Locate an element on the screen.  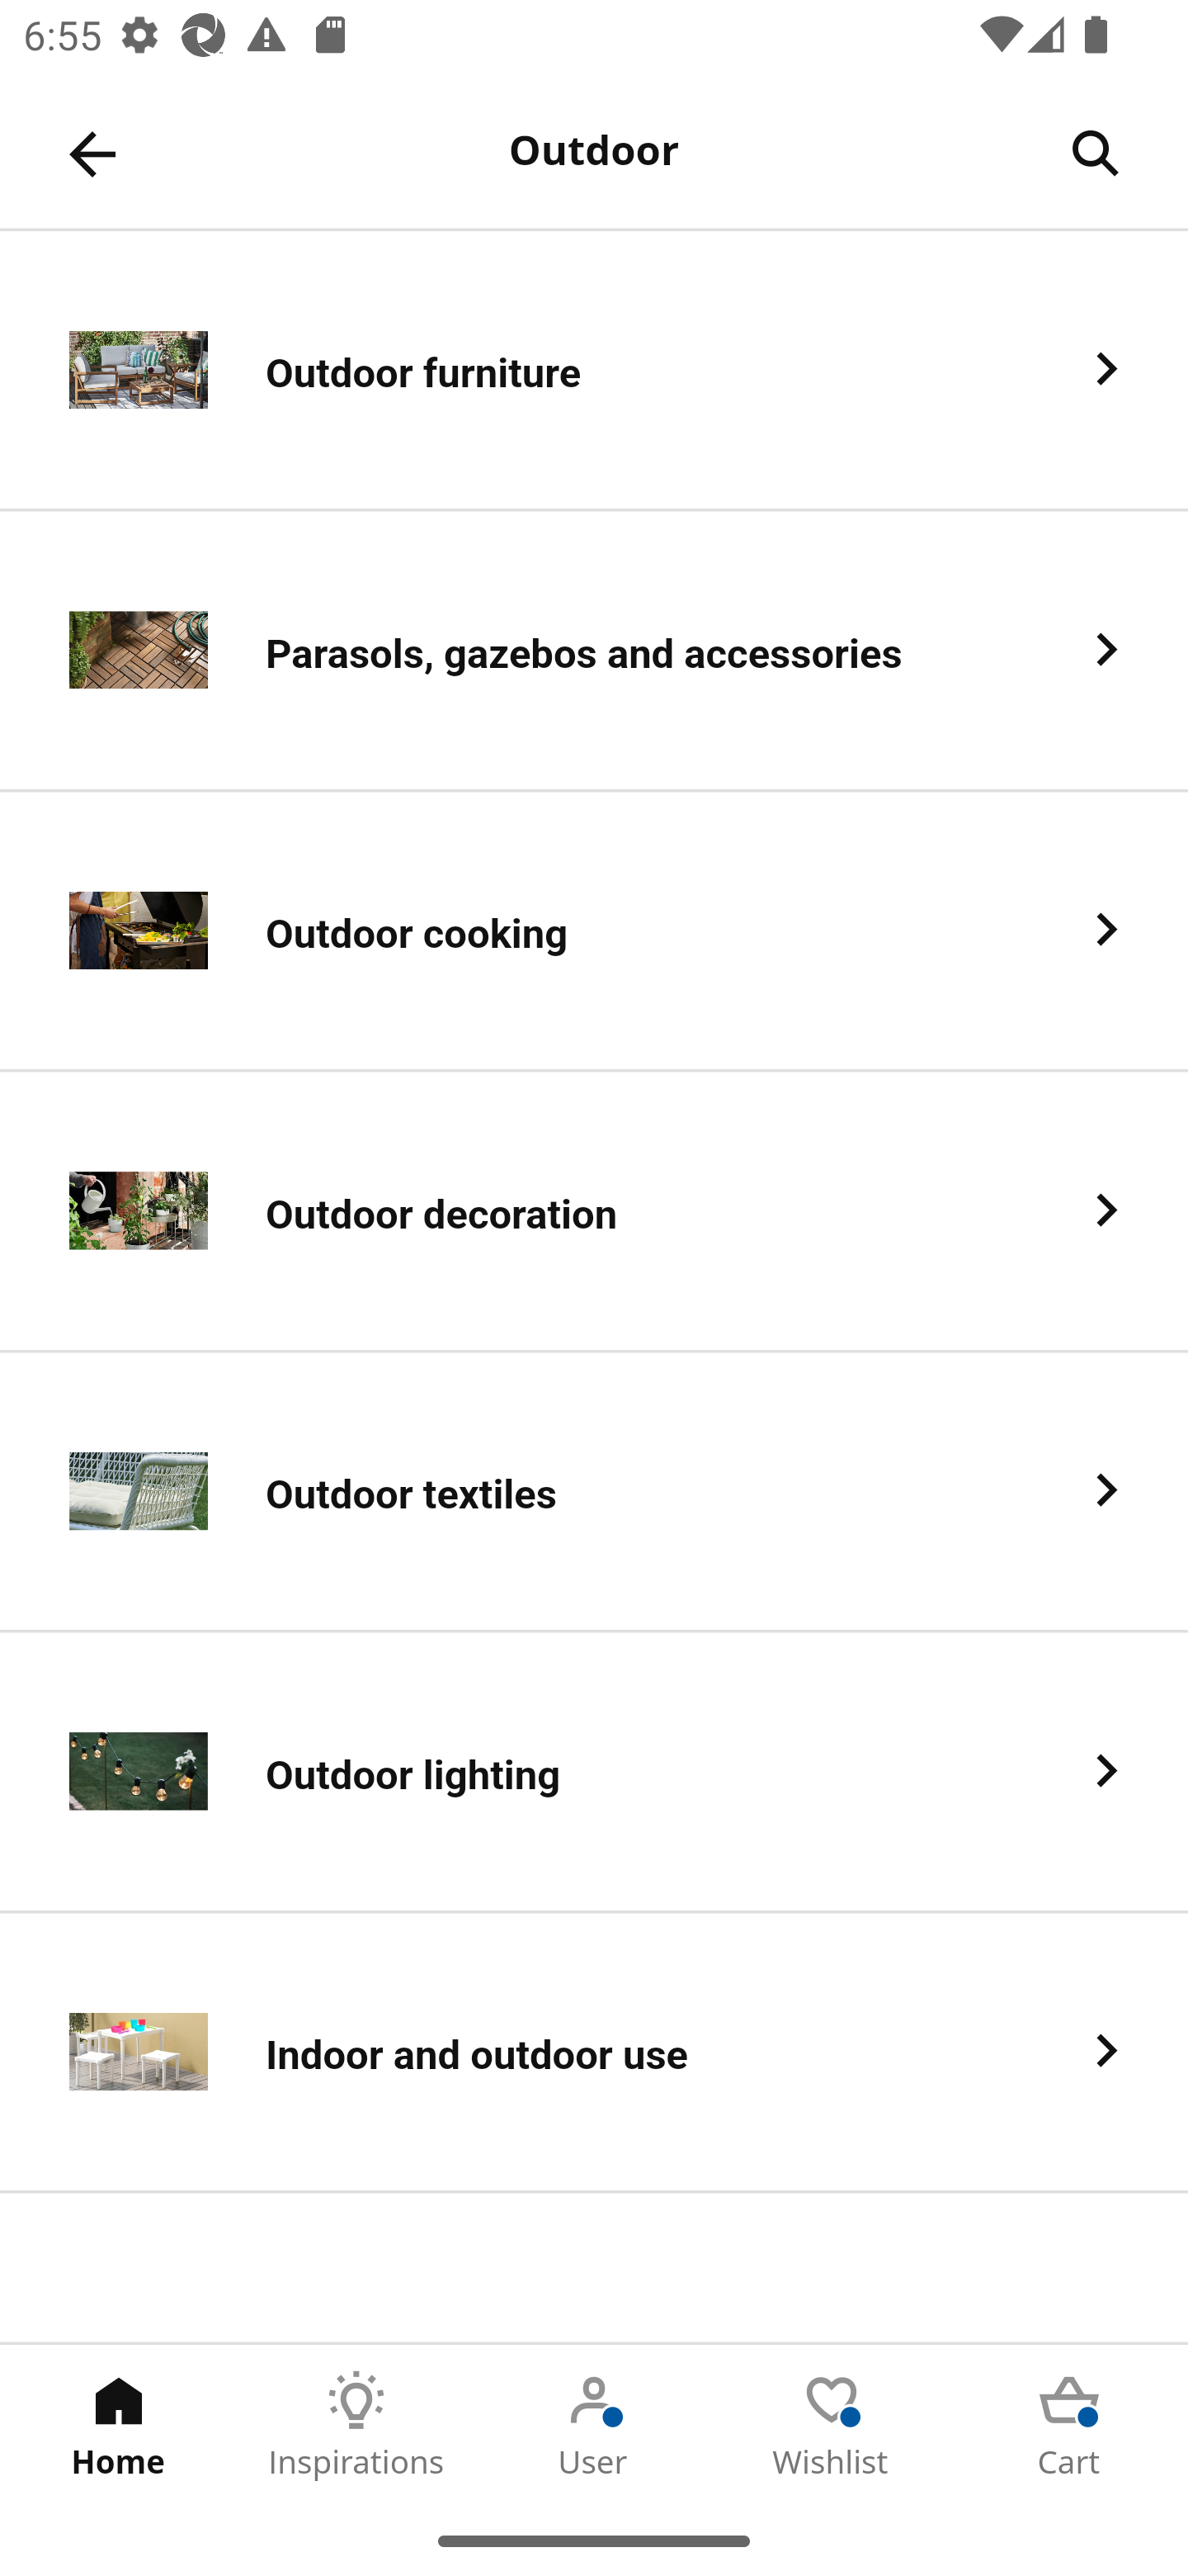
Outdoor lighting is located at coordinates (594, 1773).